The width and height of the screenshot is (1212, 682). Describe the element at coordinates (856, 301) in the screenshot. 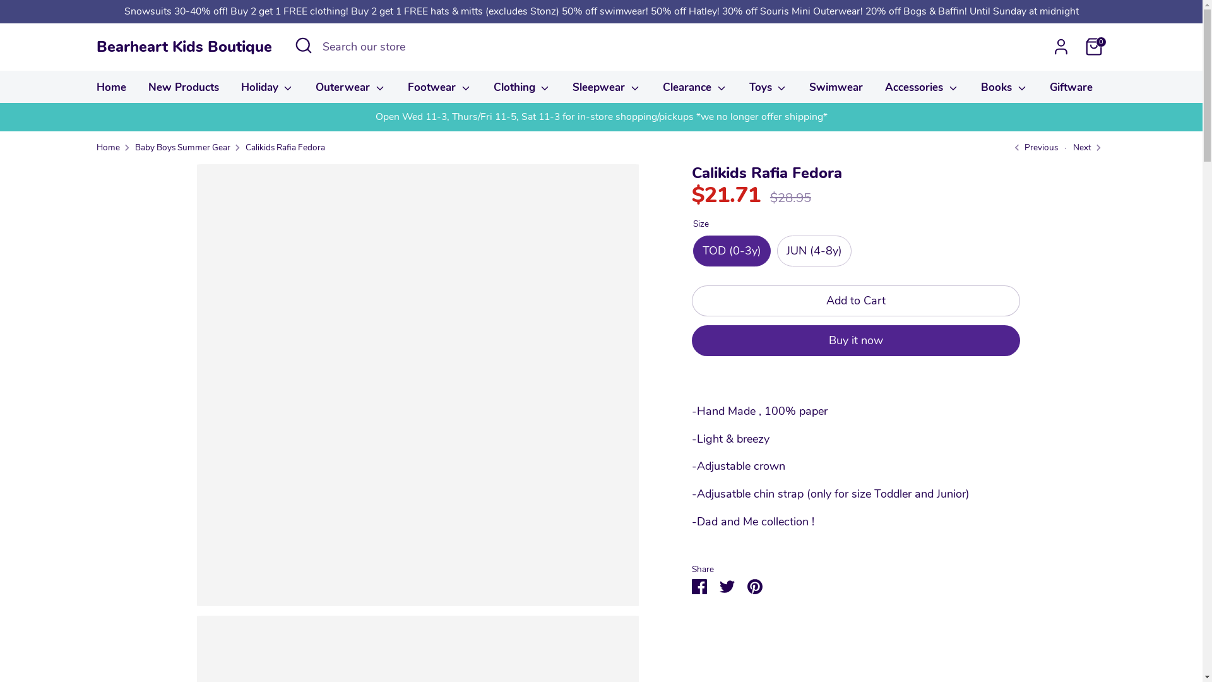

I see `Add to Cart` at that location.